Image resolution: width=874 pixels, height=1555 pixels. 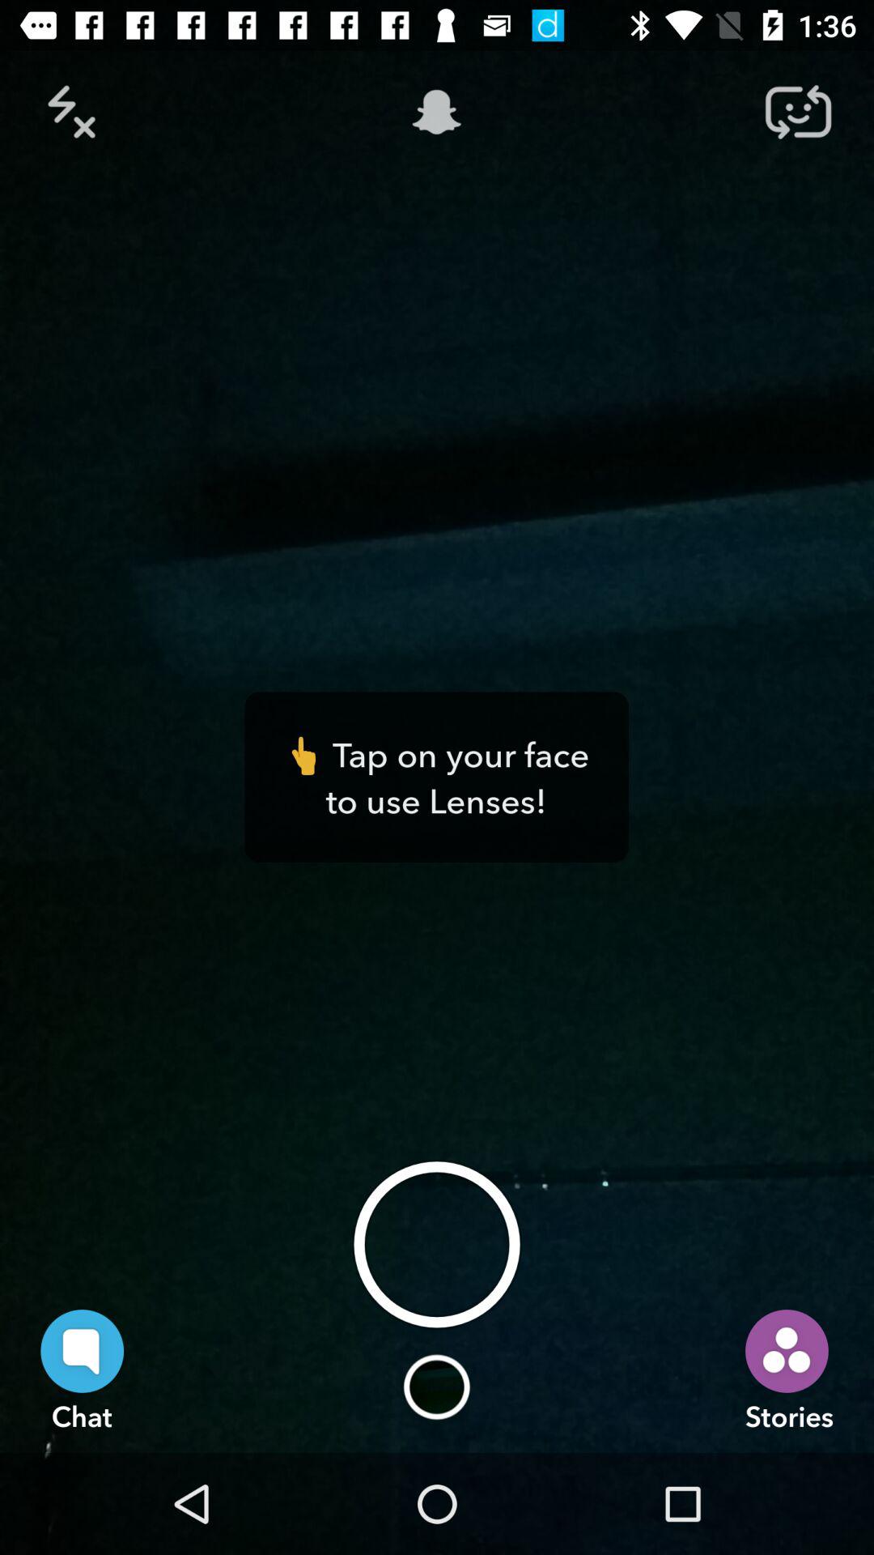 What do you see at coordinates (75, 112) in the screenshot?
I see `close mark` at bounding box center [75, 112].